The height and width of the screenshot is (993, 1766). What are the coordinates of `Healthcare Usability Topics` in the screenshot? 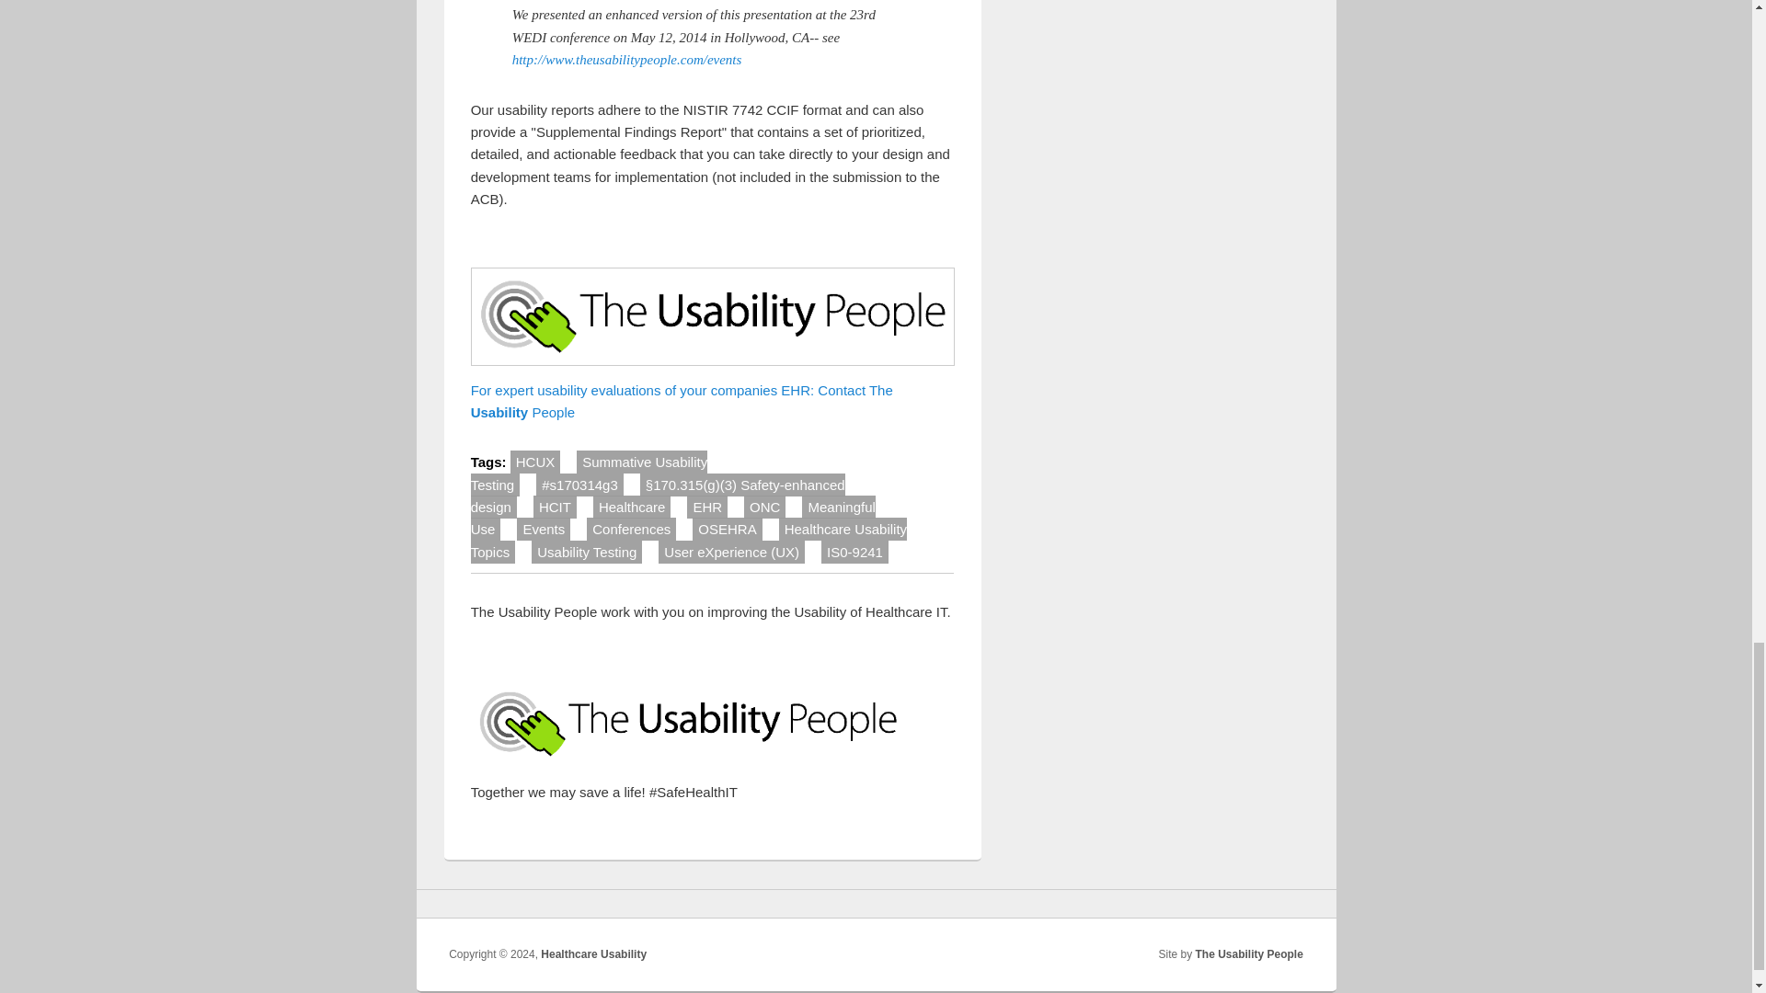 It's located at (689, 540).